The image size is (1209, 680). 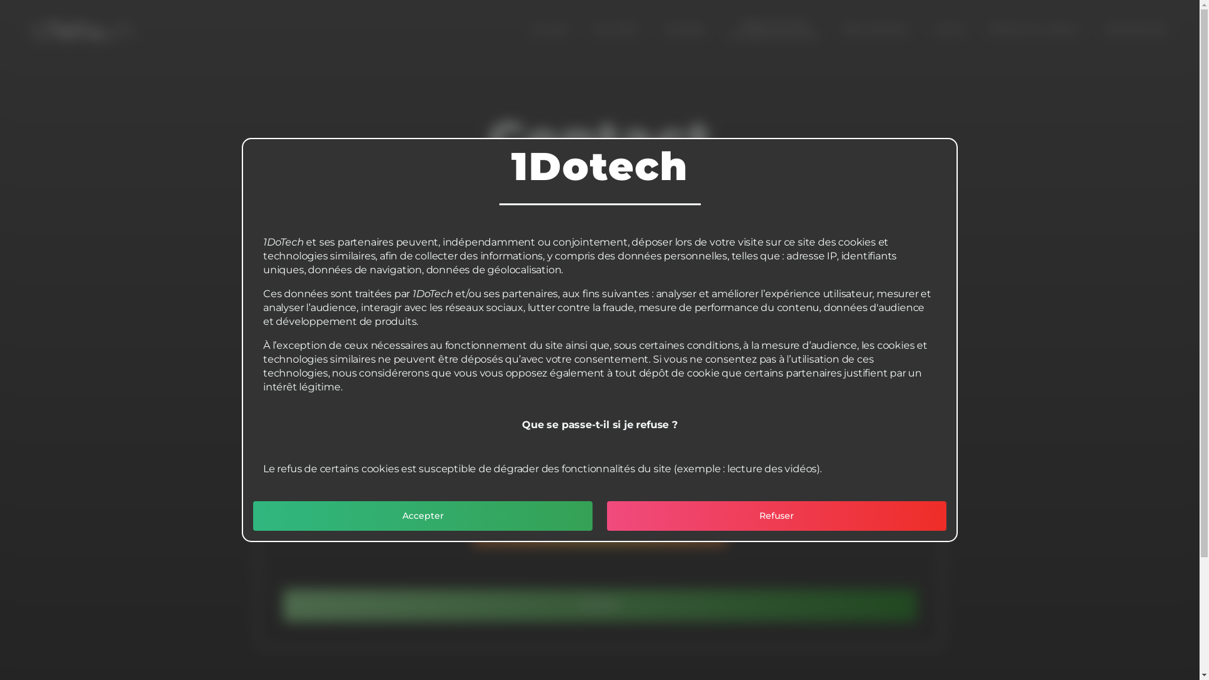 What do you see at coordinates (423, 516) in the screenshot?
I see `Accepter` at bounding box center [423, 516].